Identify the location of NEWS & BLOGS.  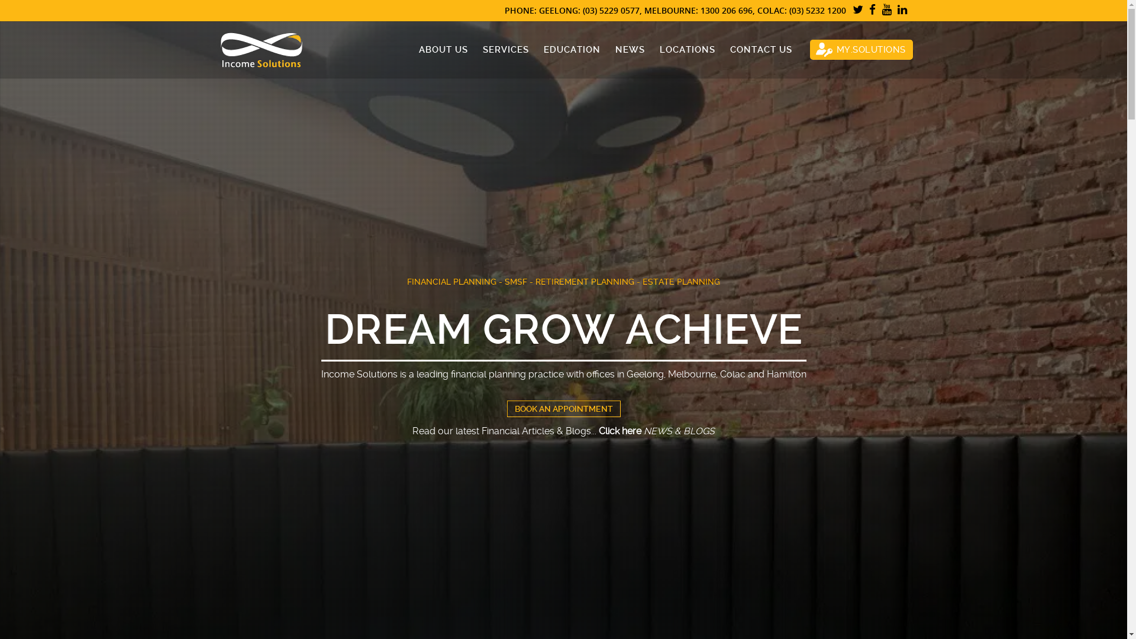
(679, 431).